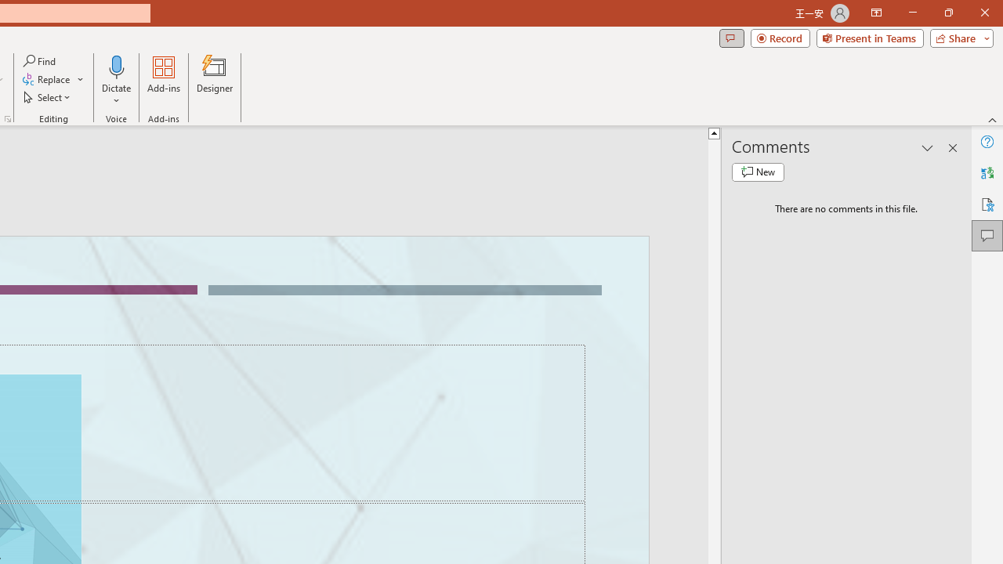 The image size is (1003, 564). I want to click on Share, so click(958, 38).